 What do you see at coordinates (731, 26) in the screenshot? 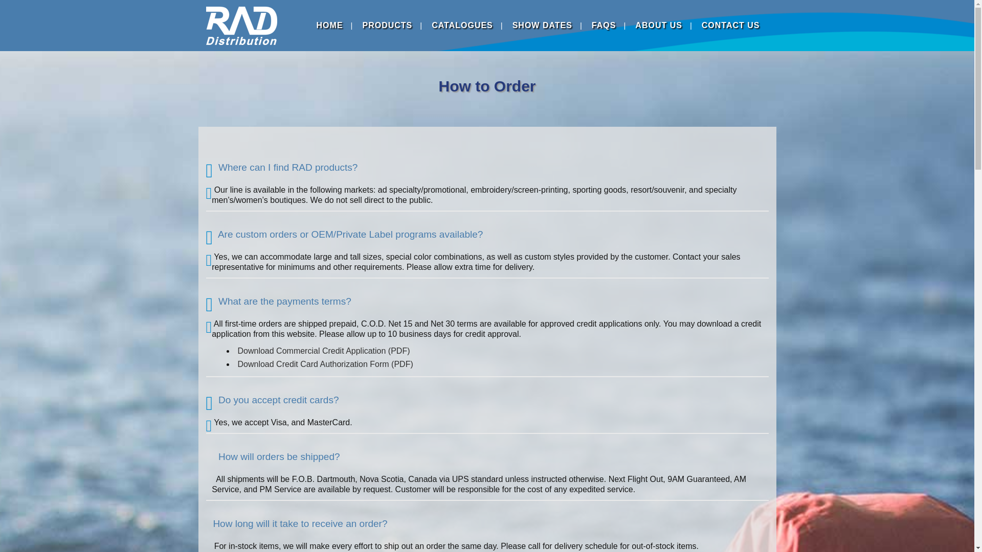
I see `CONTACT US` at bounding box center [731, 26].